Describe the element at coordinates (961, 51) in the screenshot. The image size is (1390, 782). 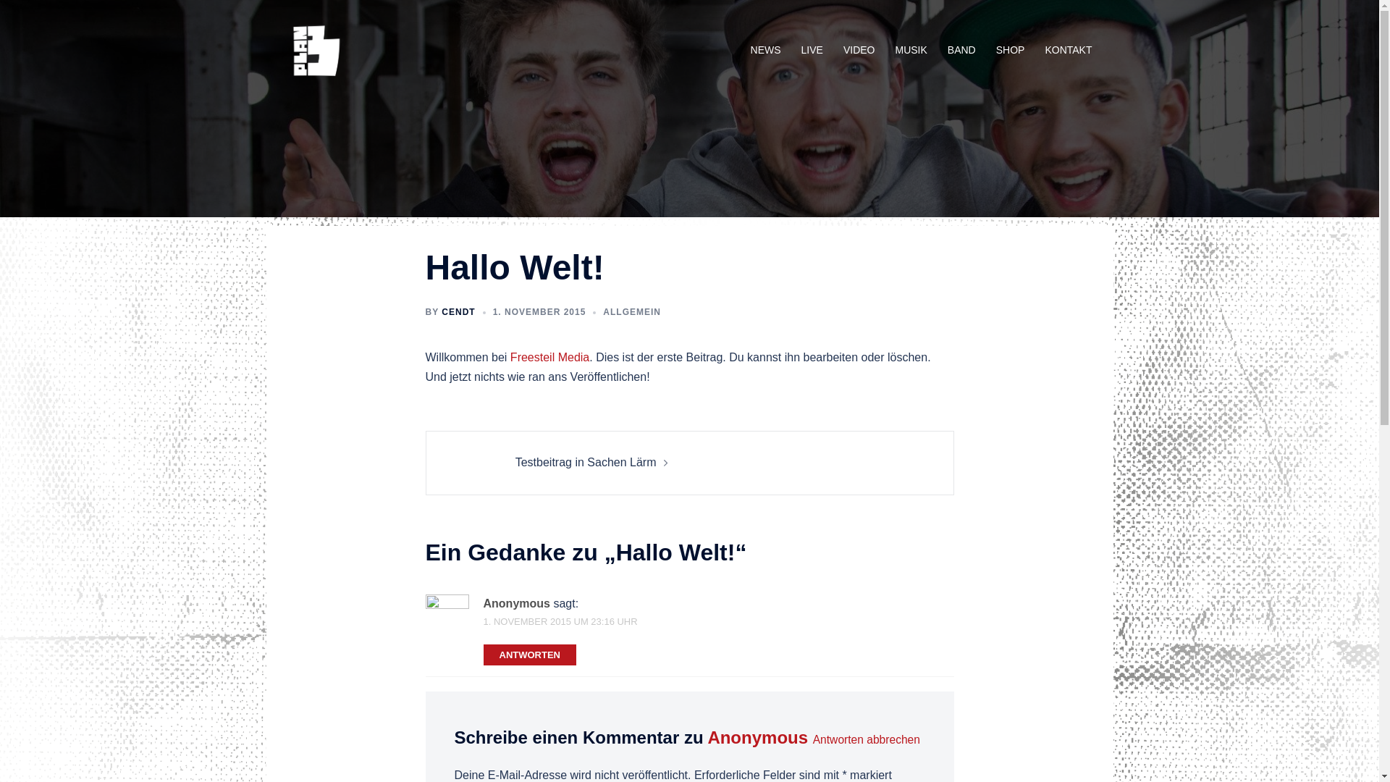
I see `BAND` at that location.